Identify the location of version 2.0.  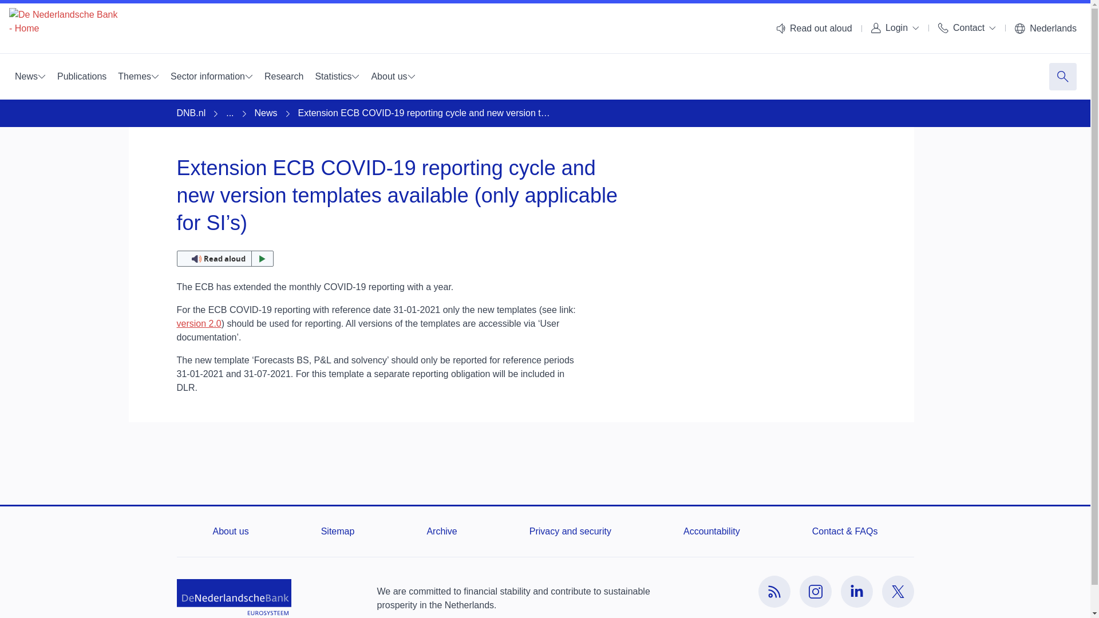
(198, 323).